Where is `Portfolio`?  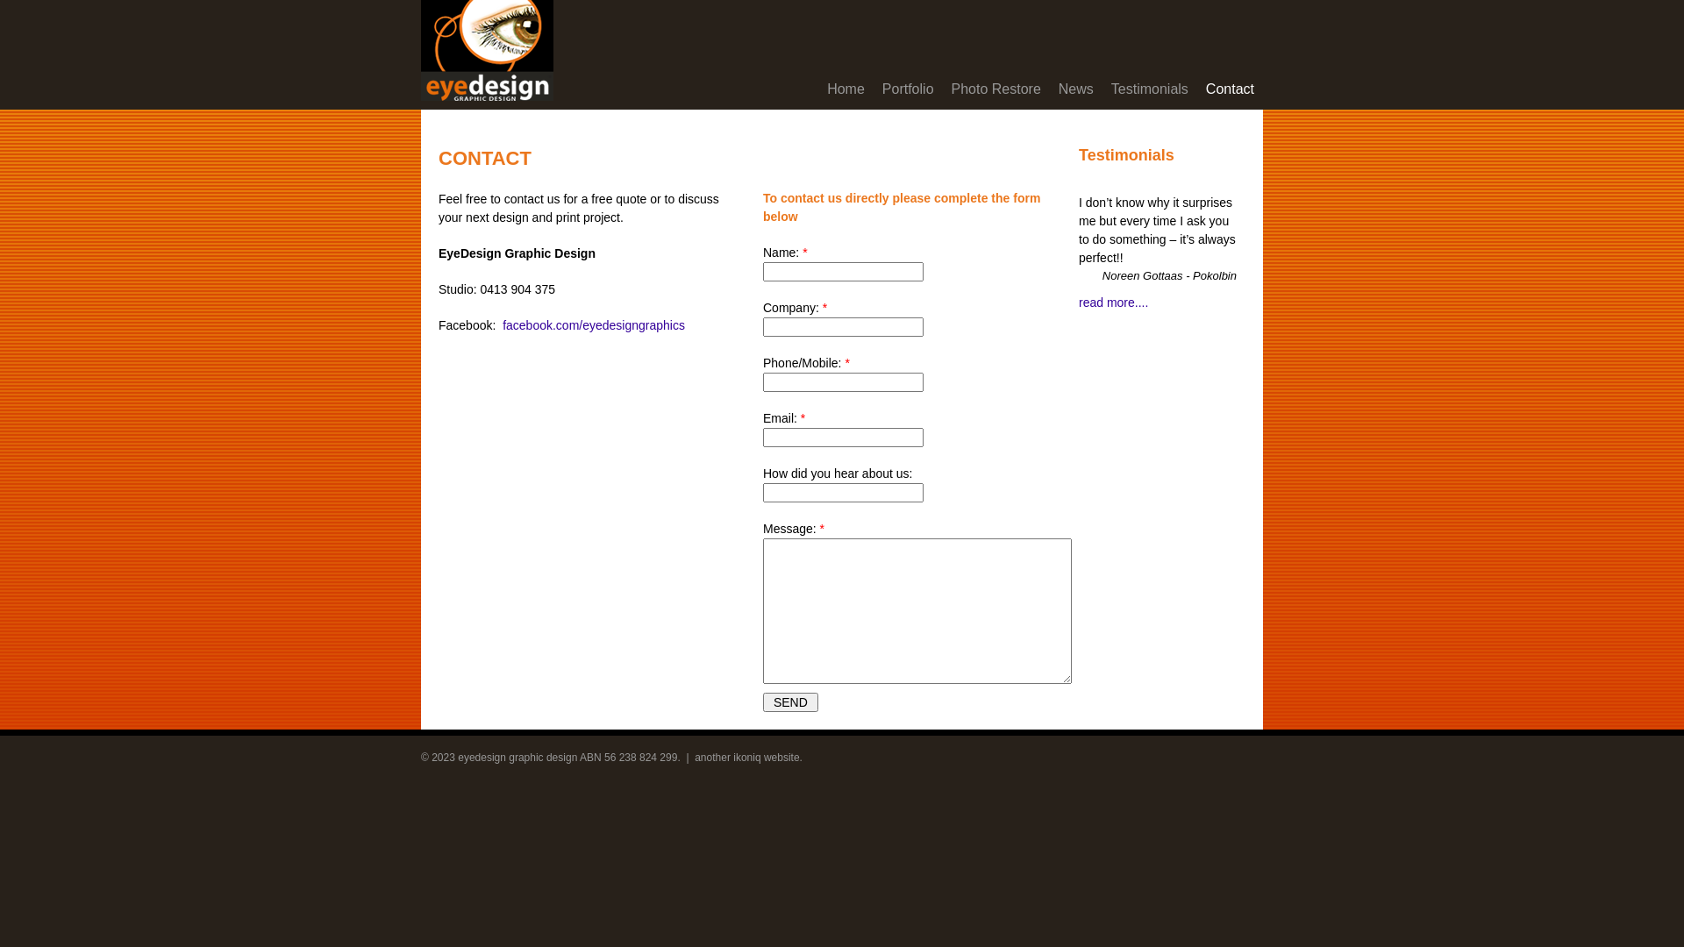 Portfolio is located at coordinates (909, 89).